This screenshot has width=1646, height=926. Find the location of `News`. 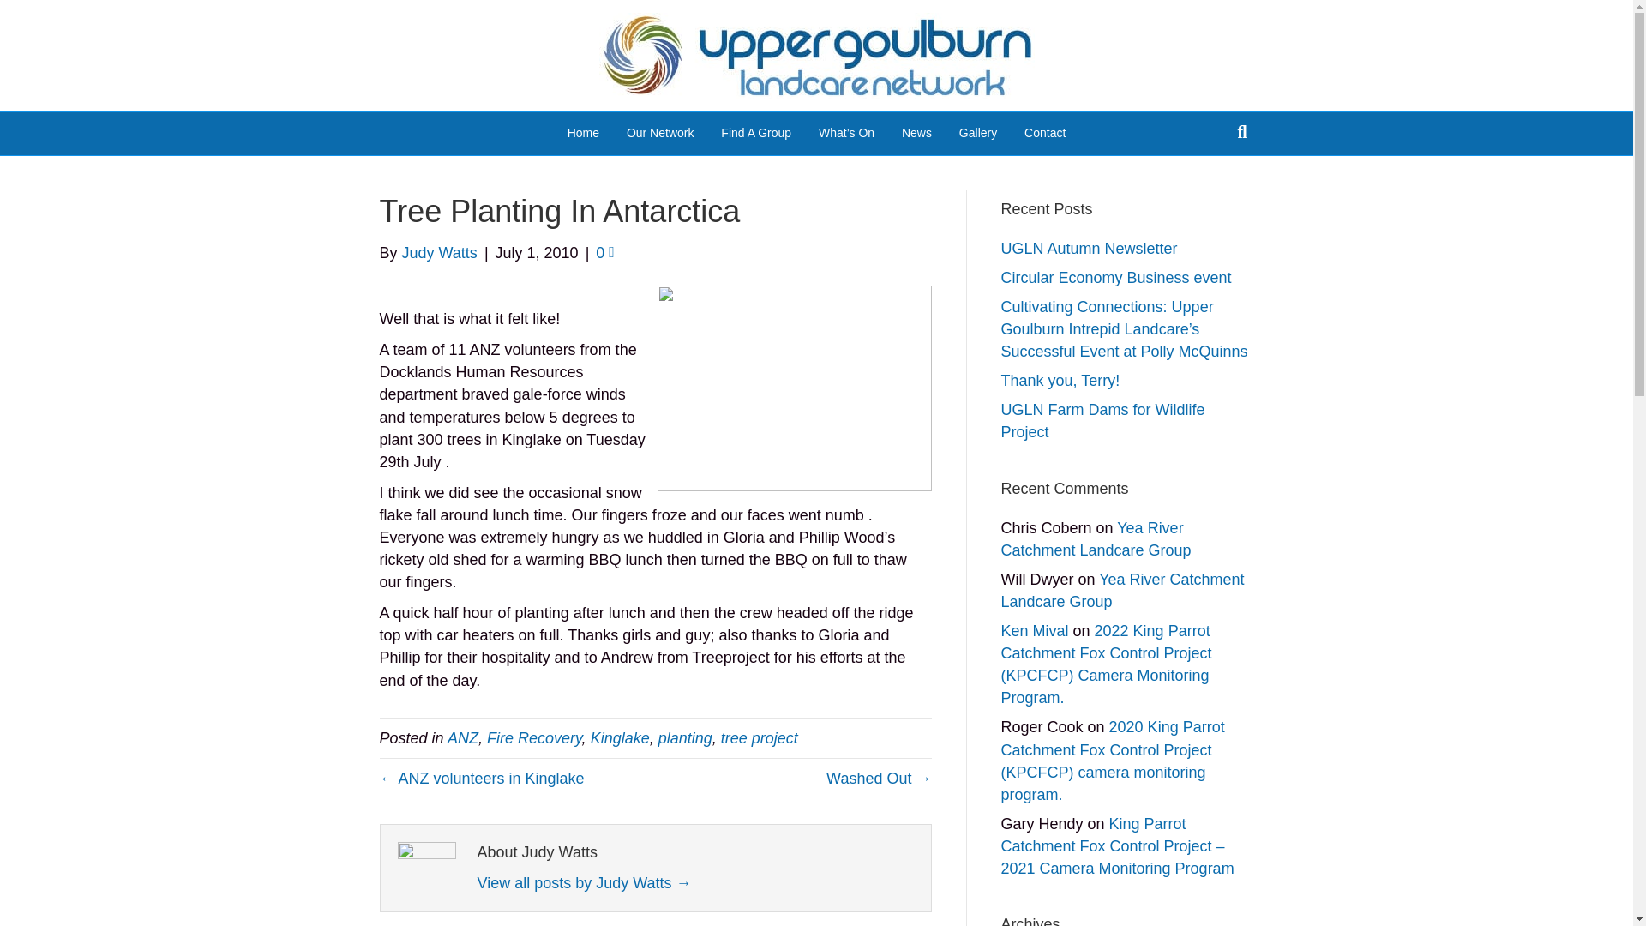

News is located at coordinates (916, 134).